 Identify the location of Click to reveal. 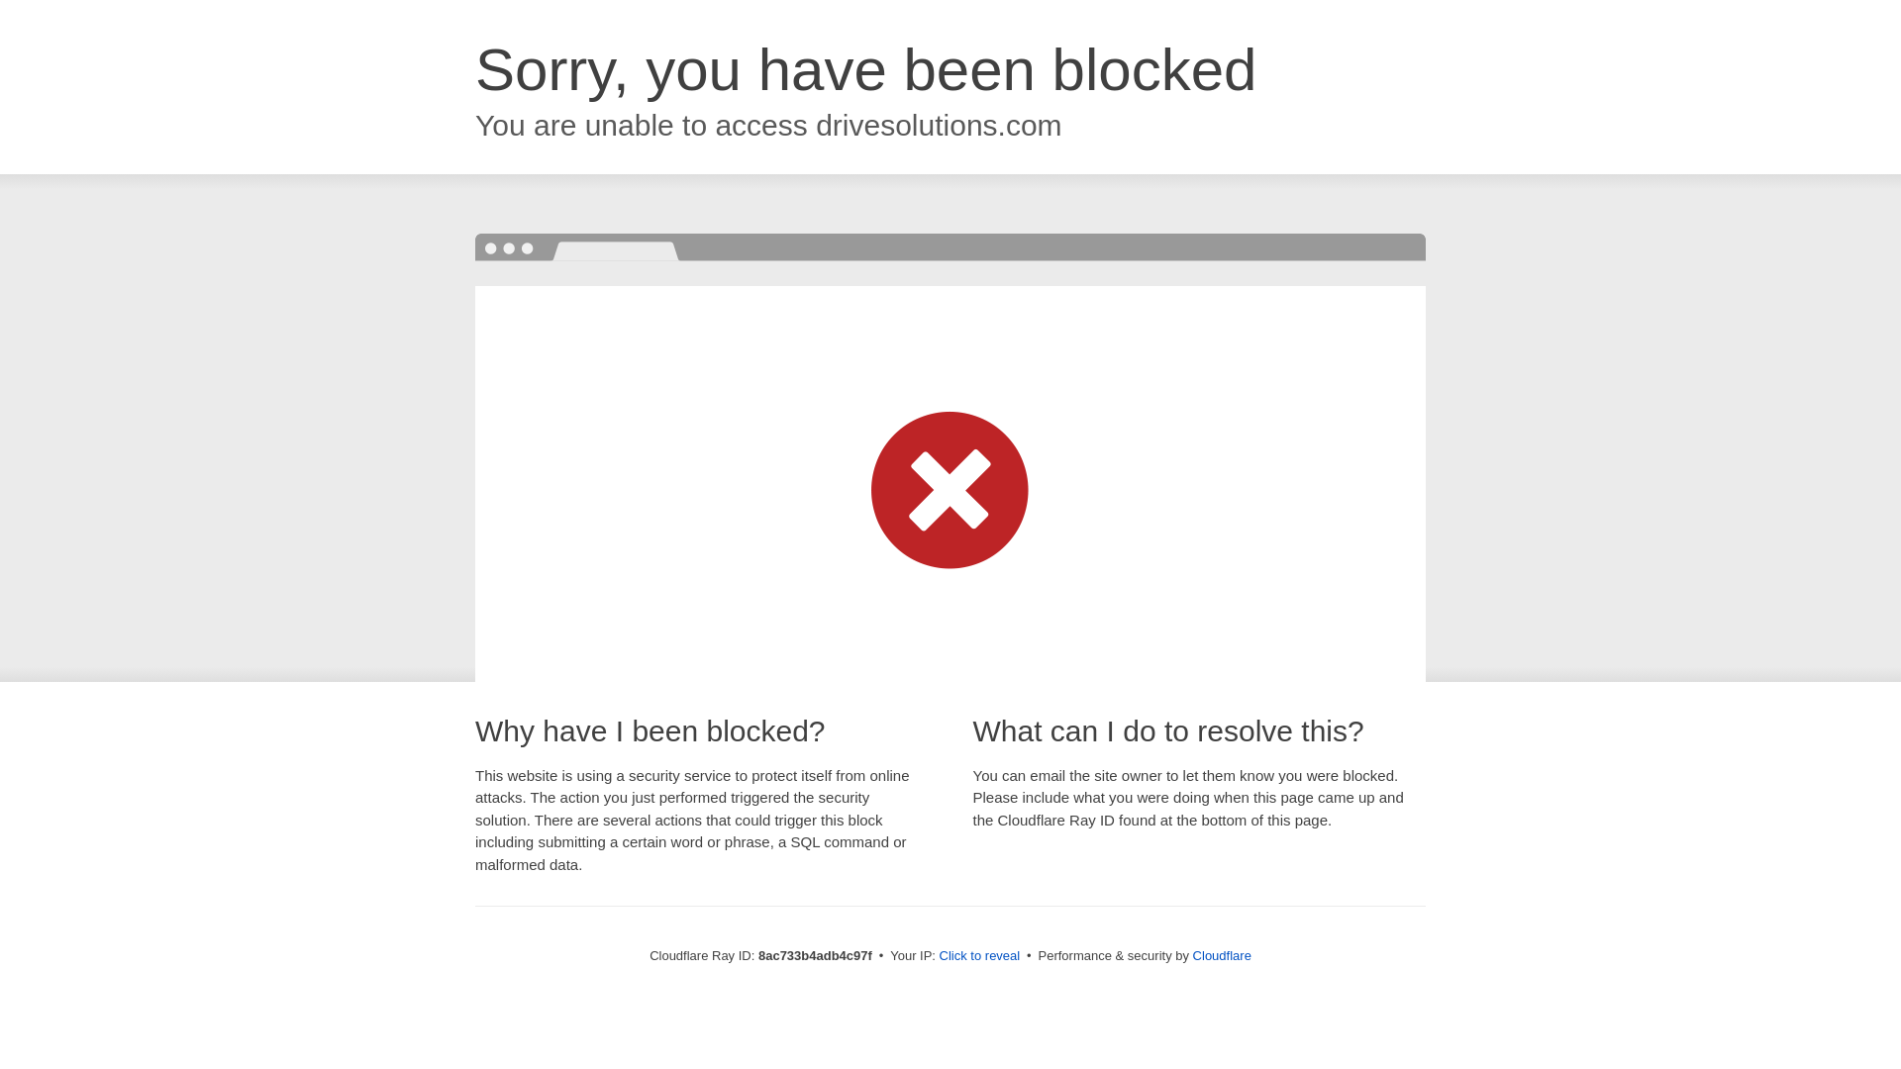
(980, 956).